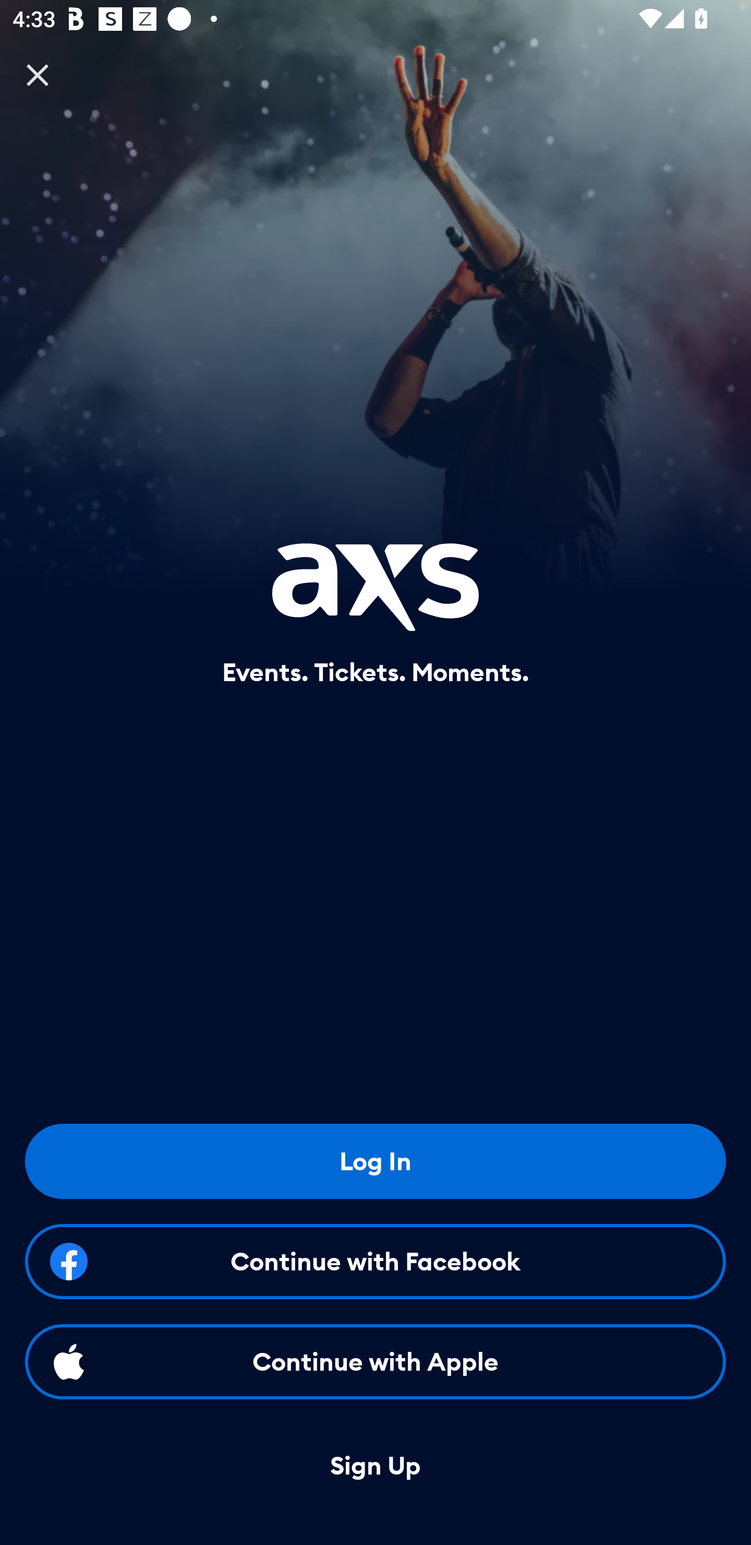 This screenshot has width=751, height=1545. I want to click on Sign Up, so click(375, 1466).